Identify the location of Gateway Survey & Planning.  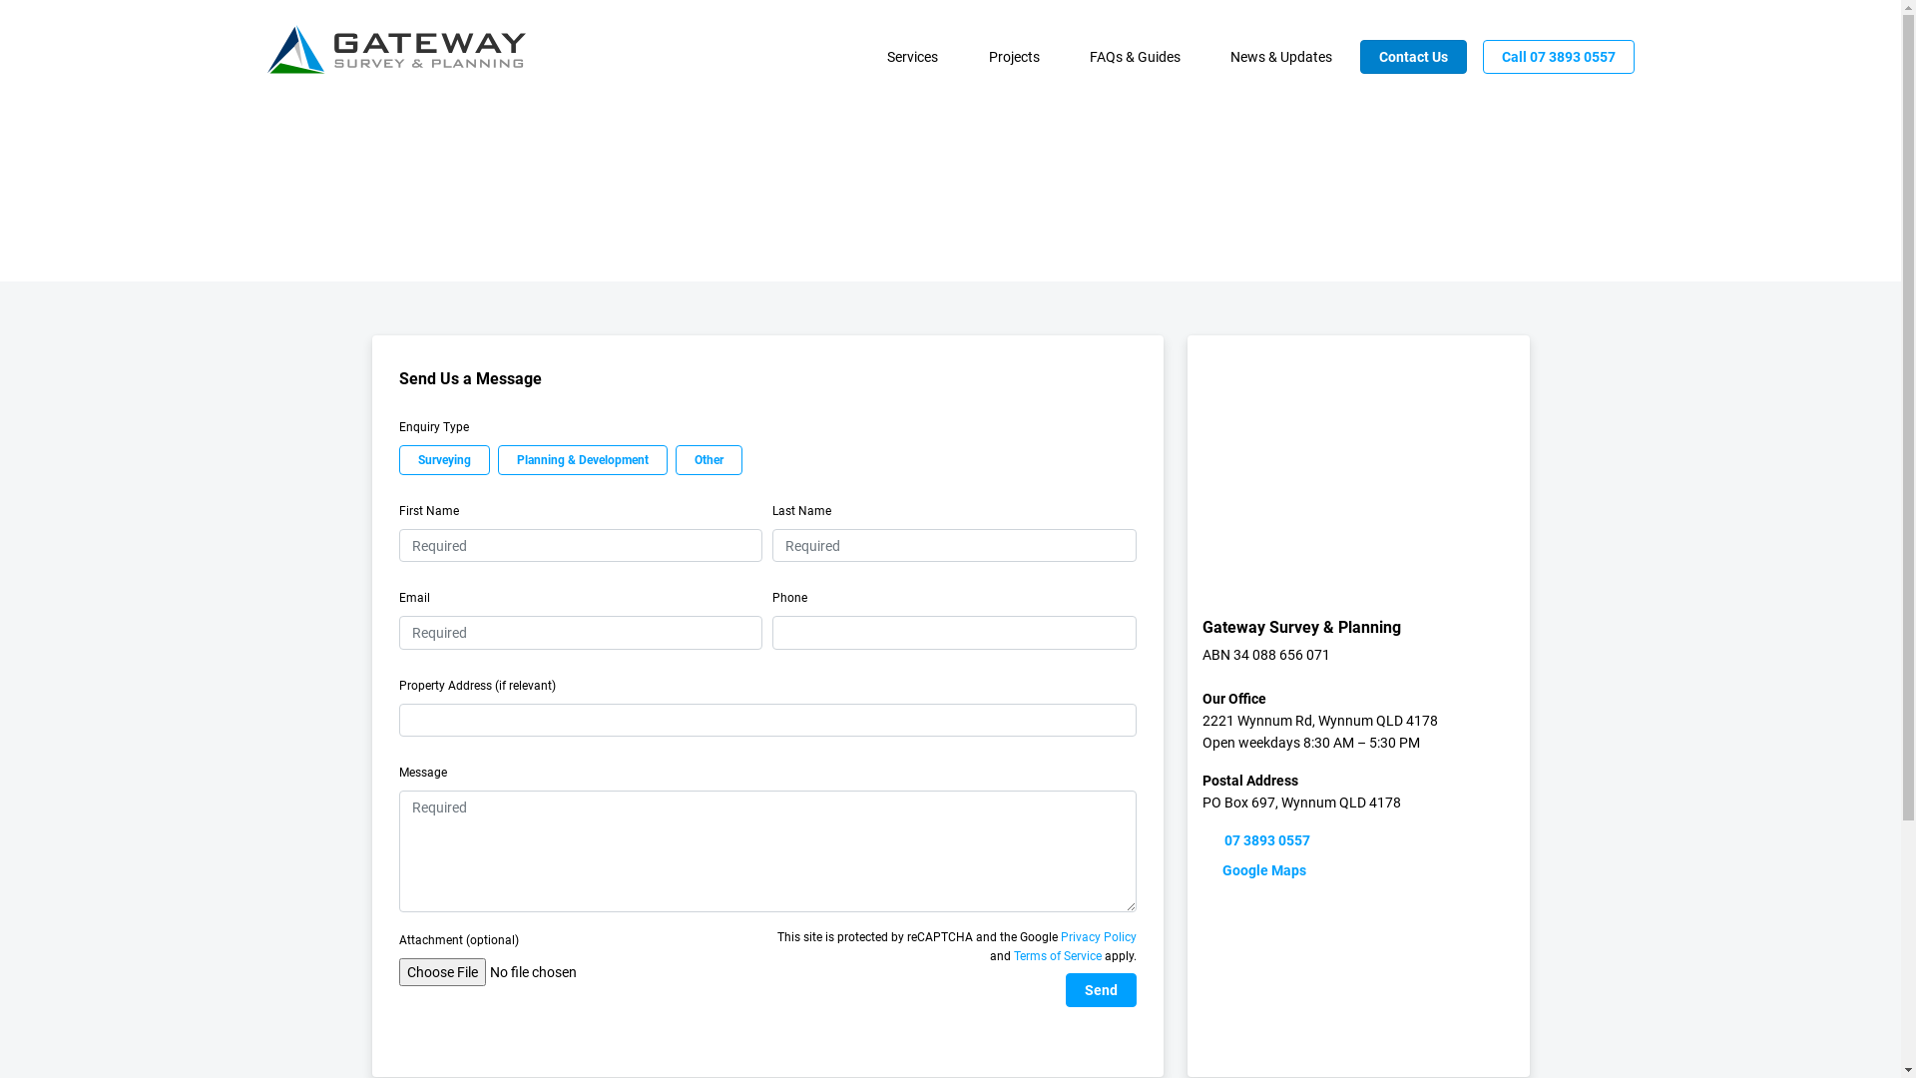
(397, 50).